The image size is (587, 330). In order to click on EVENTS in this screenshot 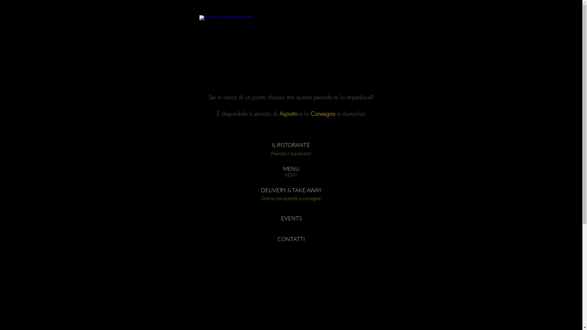, I will do `click(291, 218)`.